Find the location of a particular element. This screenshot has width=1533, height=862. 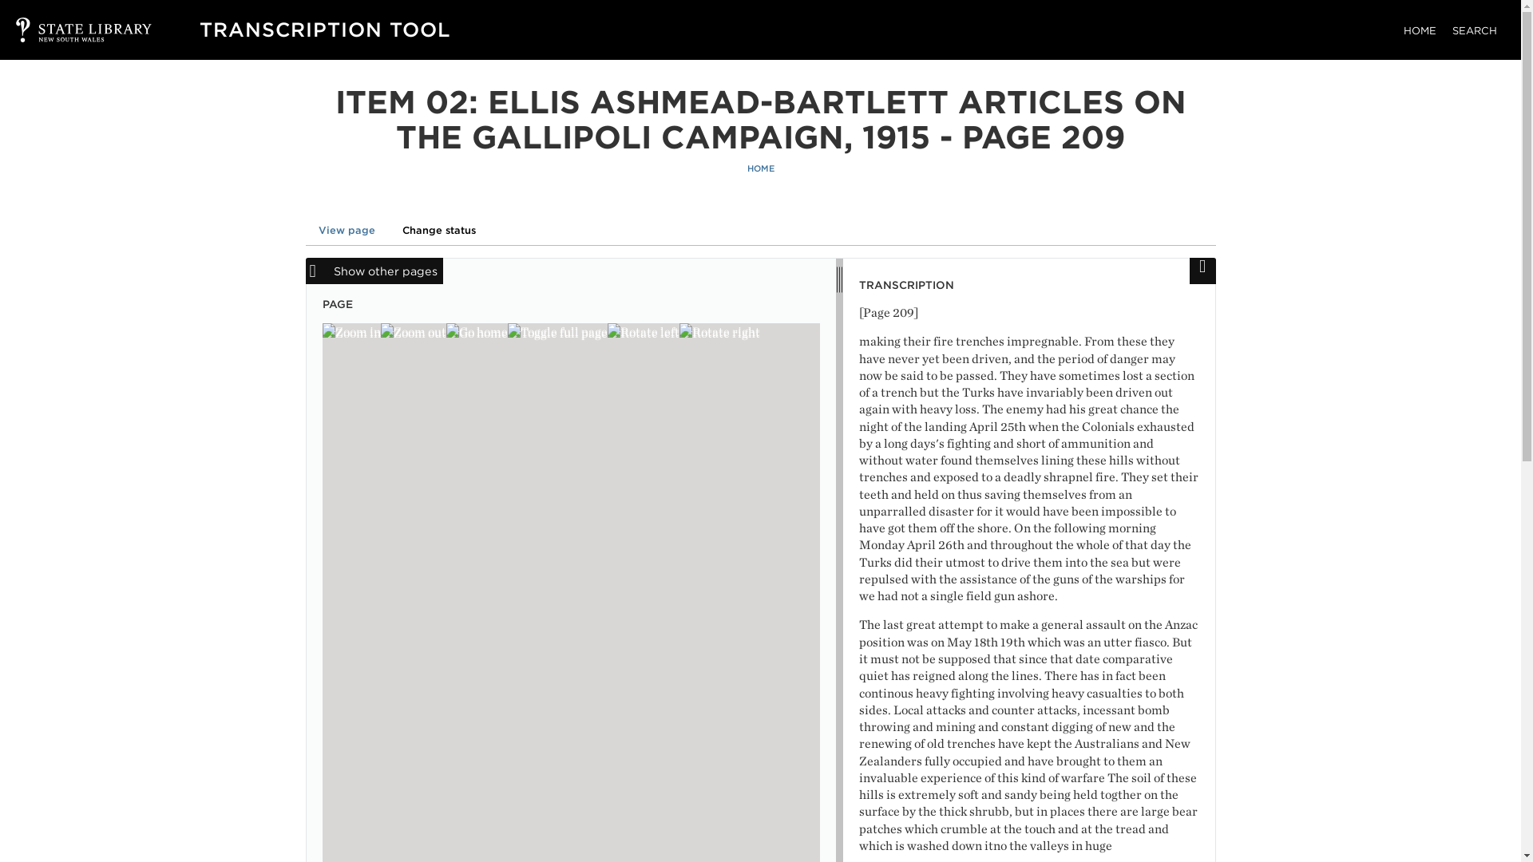

HOME is located at coordinates (760, 169).